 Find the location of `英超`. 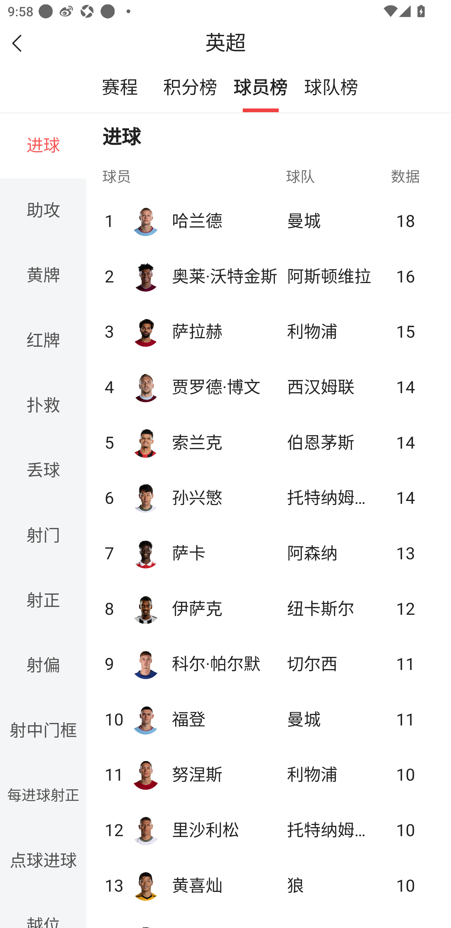

英超 is located at coordinates (225, 43).